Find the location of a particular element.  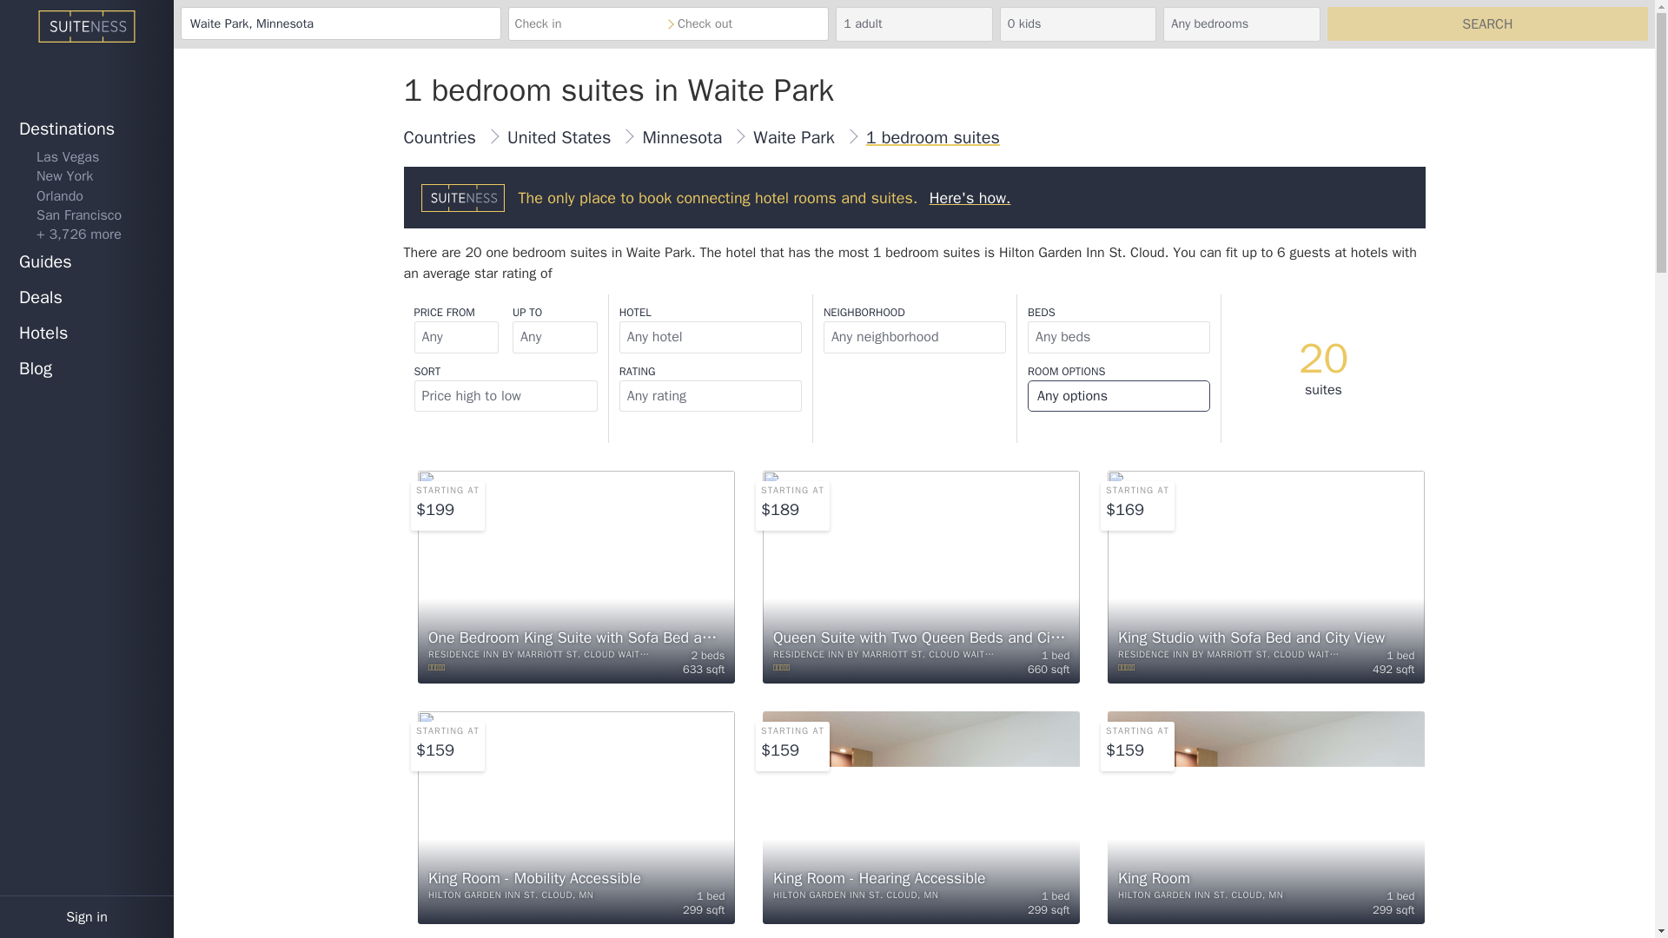

Guides is located at coordinates (87, 262).